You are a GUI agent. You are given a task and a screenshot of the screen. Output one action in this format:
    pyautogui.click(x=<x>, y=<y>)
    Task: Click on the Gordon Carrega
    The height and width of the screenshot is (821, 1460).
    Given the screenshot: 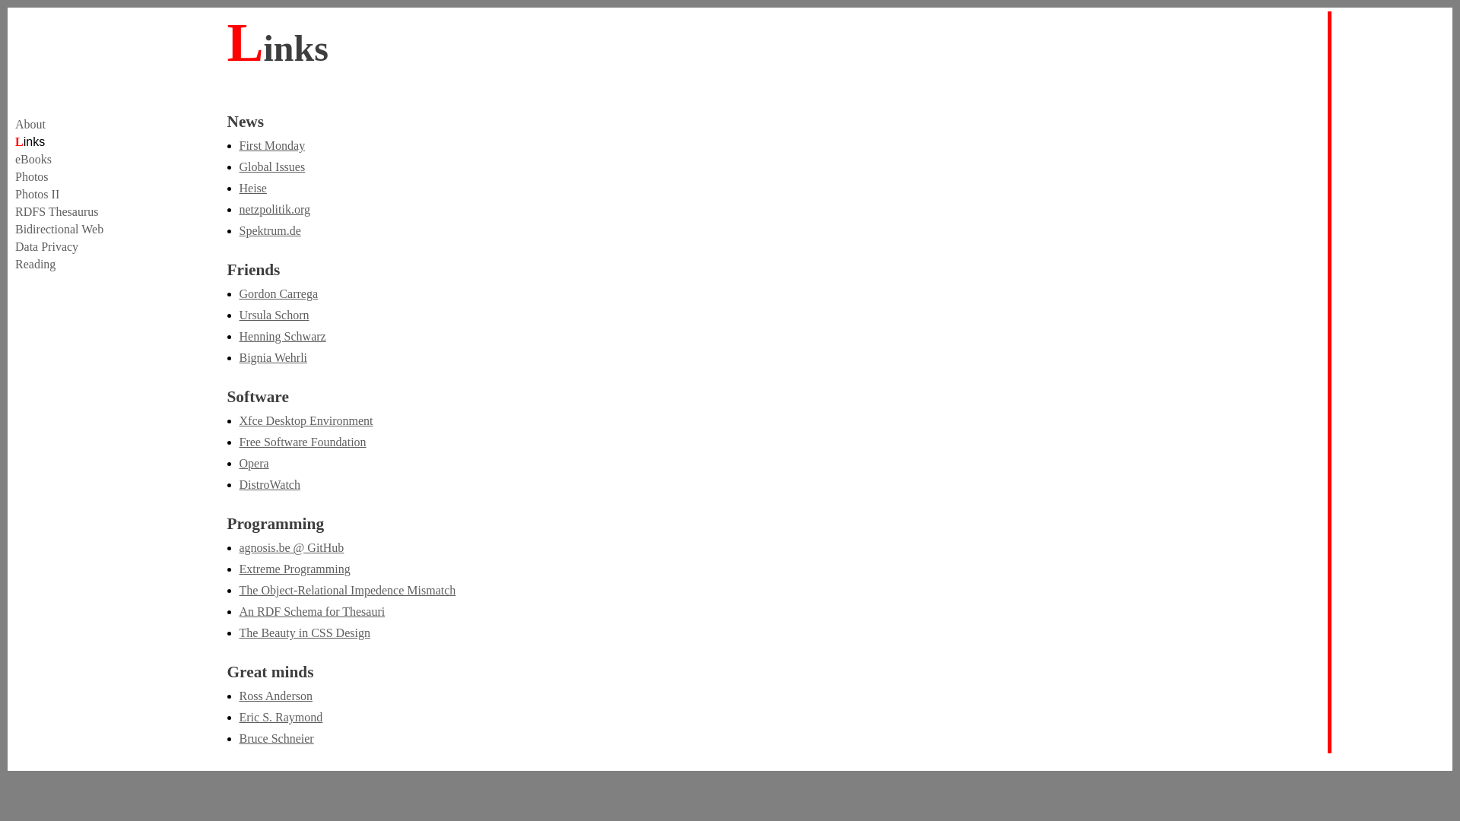 What is the action you would take?
    pyautogui.click(x=278, y=293)
    